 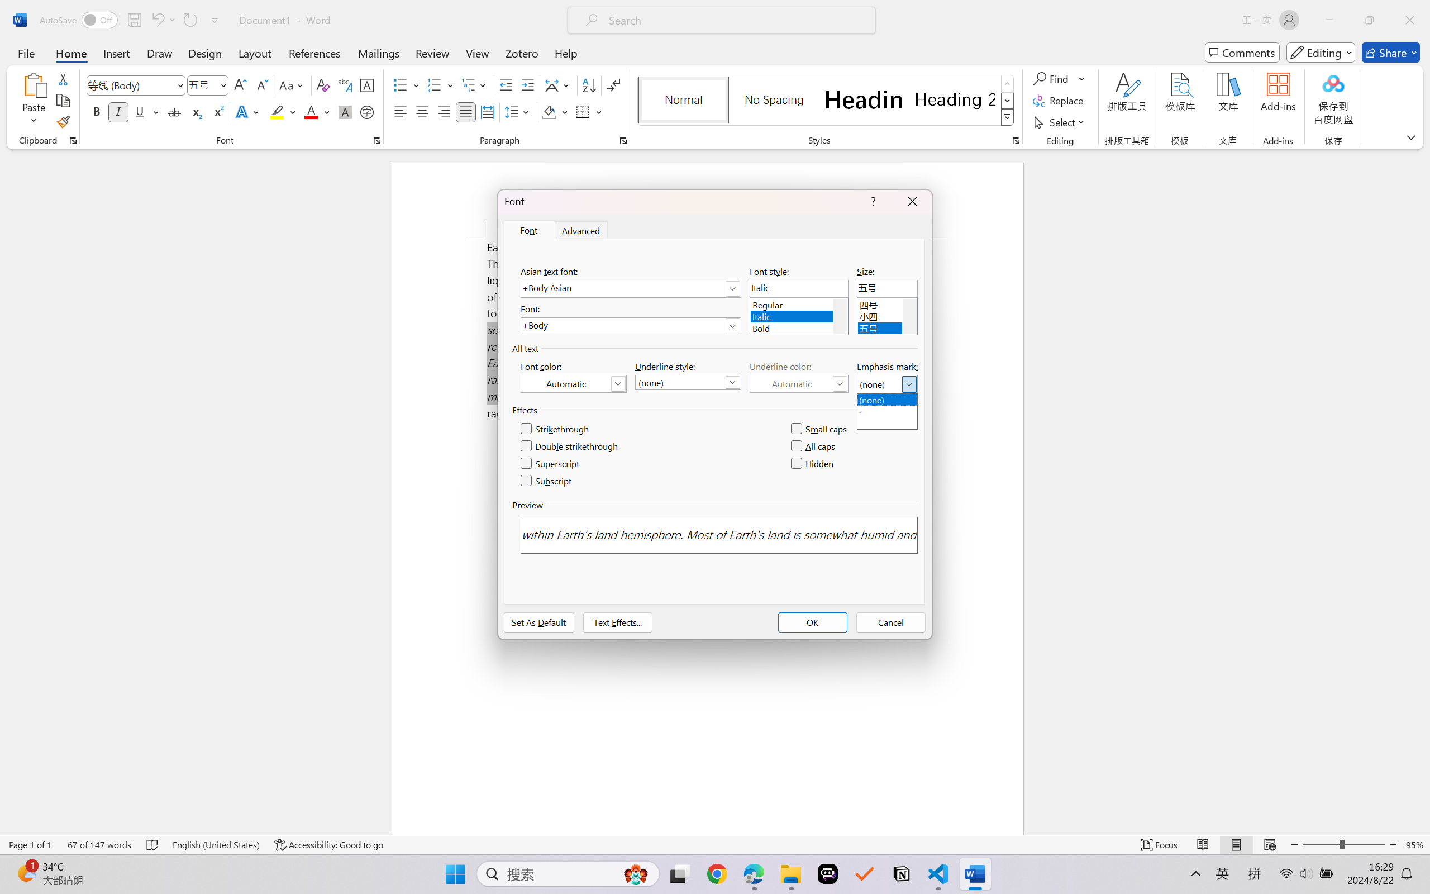 I want to click on Repeat Doc Close, so click(x=190, y=20).